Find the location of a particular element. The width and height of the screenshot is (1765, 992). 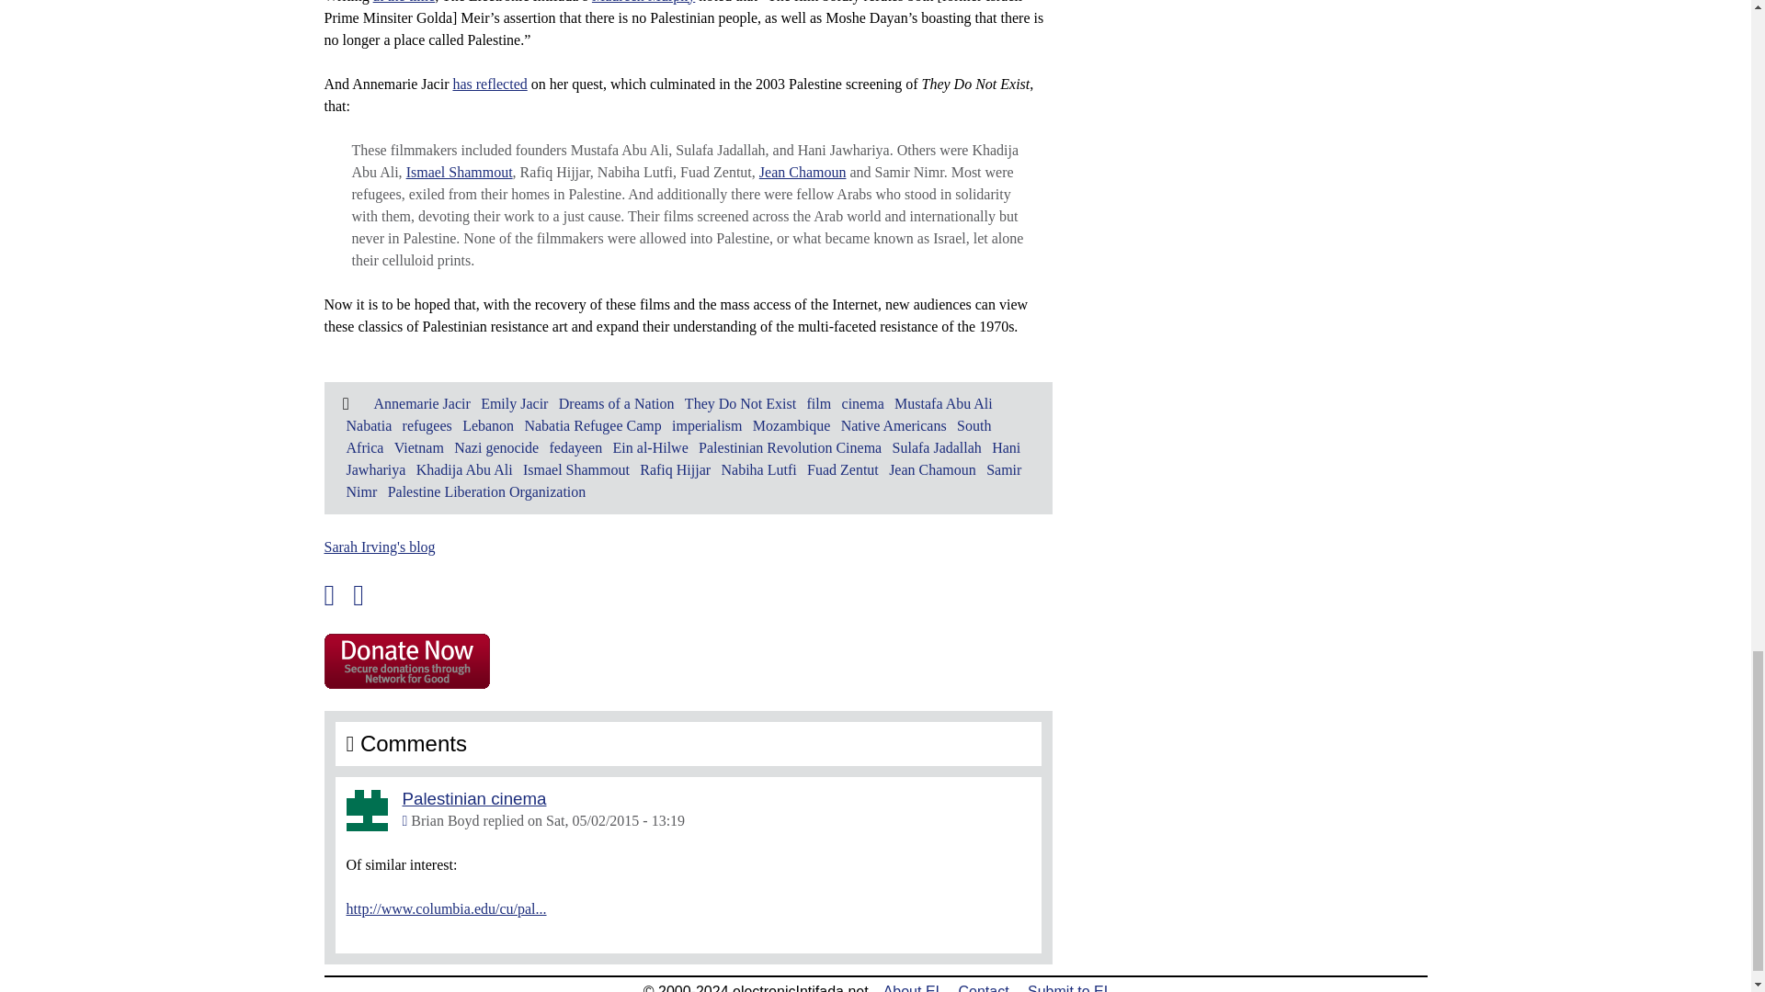

Mozambique is located at coordinates (791, 424).